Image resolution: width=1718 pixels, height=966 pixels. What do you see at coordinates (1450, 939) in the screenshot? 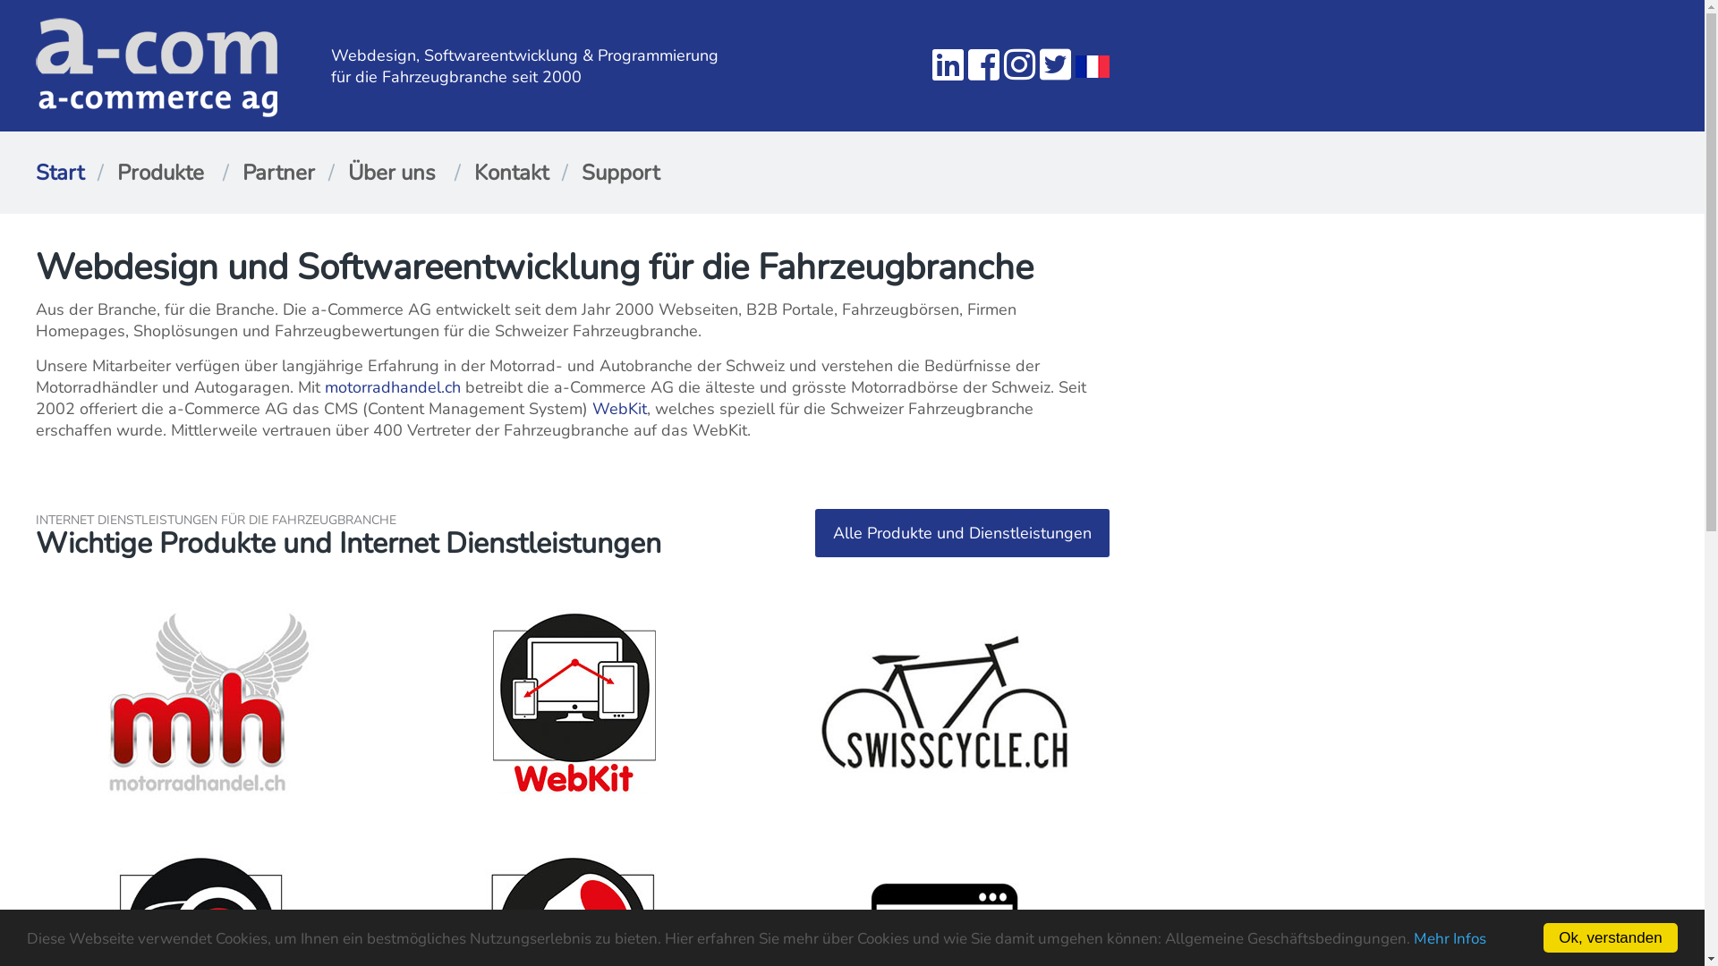
I see `Mehr Infos` at bounding box center [1450, 939].